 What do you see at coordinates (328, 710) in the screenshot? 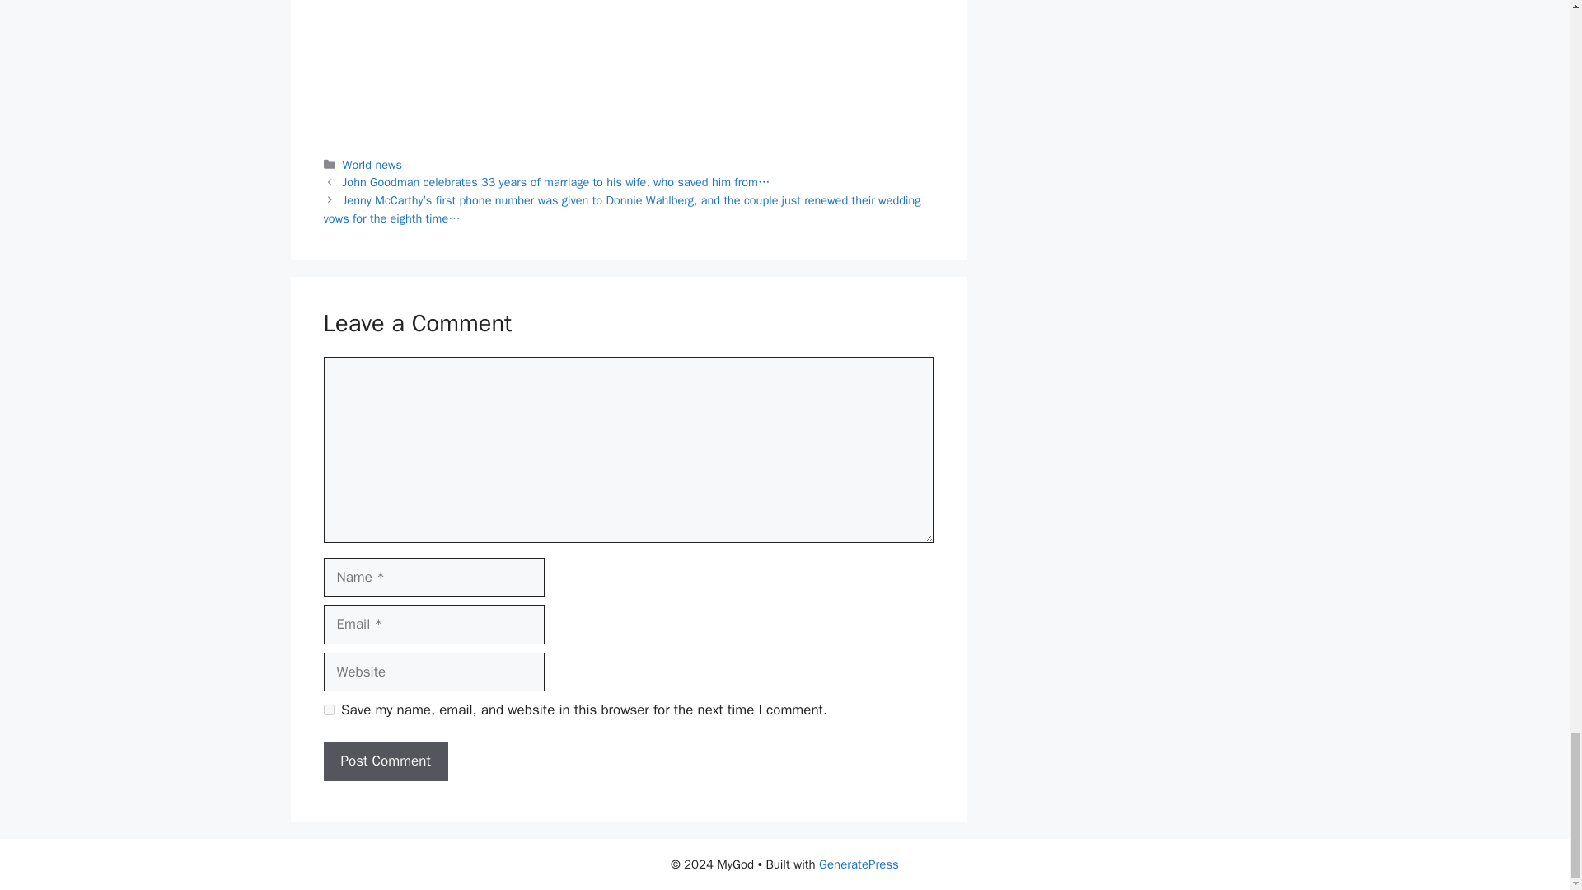
I see `yes` at bounding box center [328, 710].